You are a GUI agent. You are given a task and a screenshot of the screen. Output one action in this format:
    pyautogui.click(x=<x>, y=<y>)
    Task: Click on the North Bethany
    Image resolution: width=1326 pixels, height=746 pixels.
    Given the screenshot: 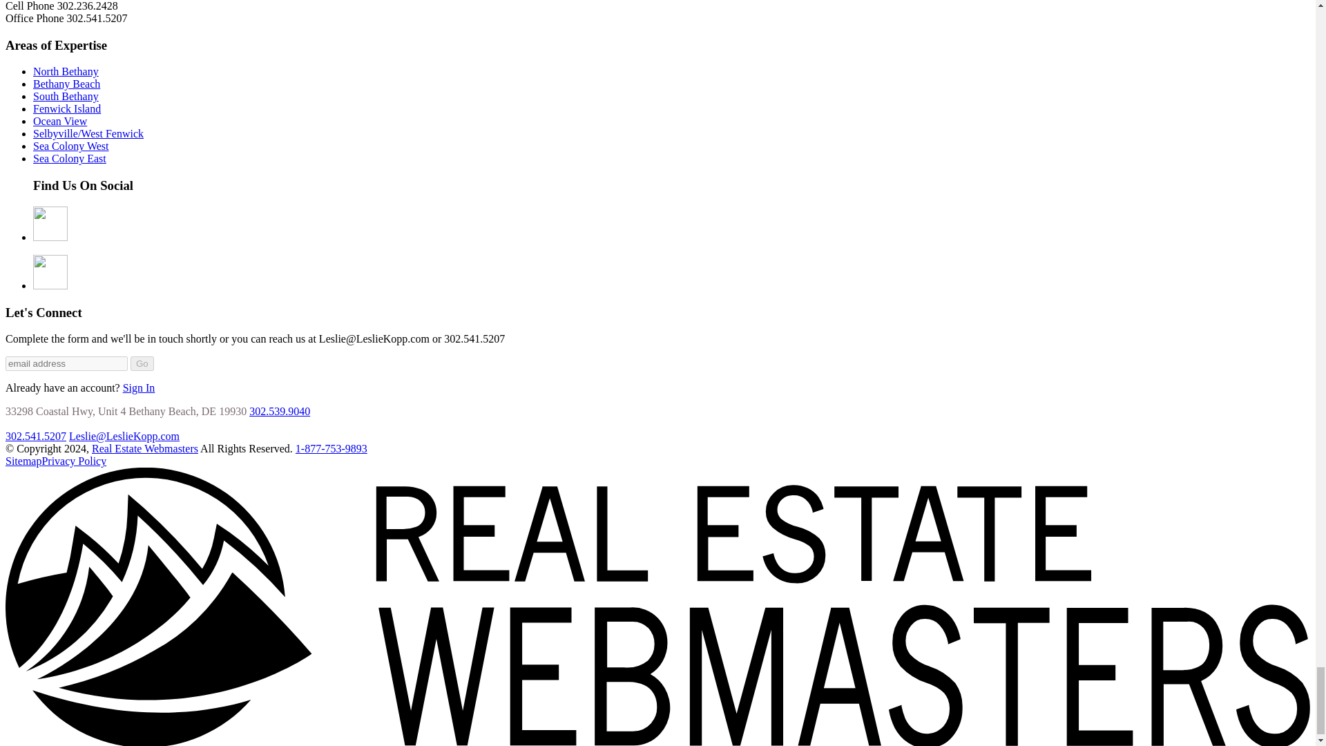 What is the action you would take?
    pyautogui.click(x=66, y=72)
    